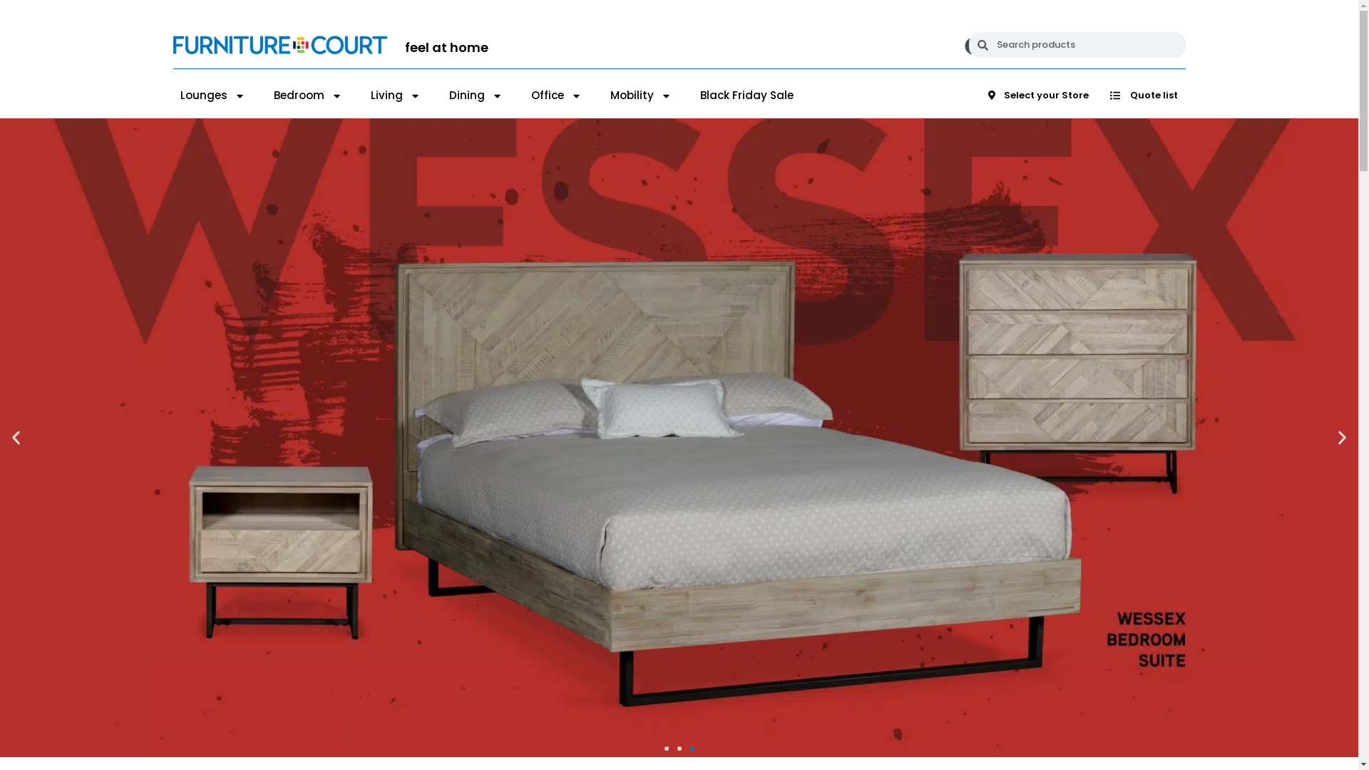  I want to click on Select your Store, so click(1038, 96).